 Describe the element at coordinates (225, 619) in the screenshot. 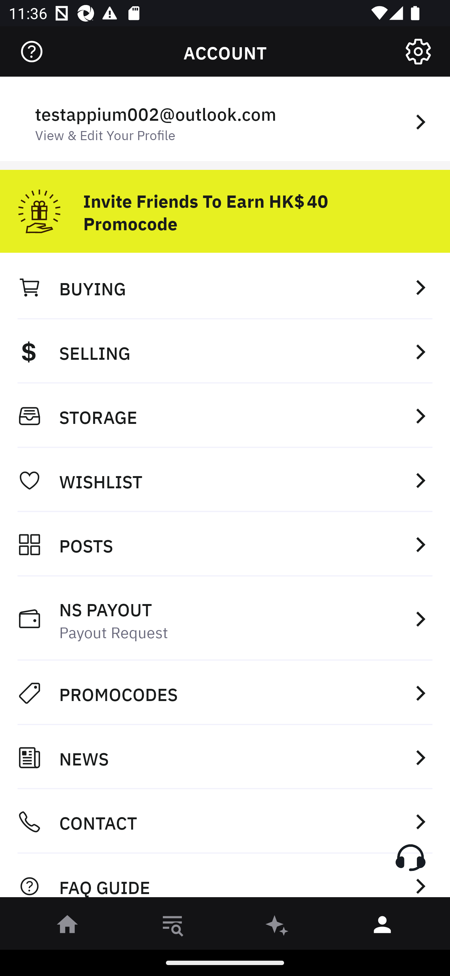

I see ` 0 NS PAYOUT Payout Request ` at that location.